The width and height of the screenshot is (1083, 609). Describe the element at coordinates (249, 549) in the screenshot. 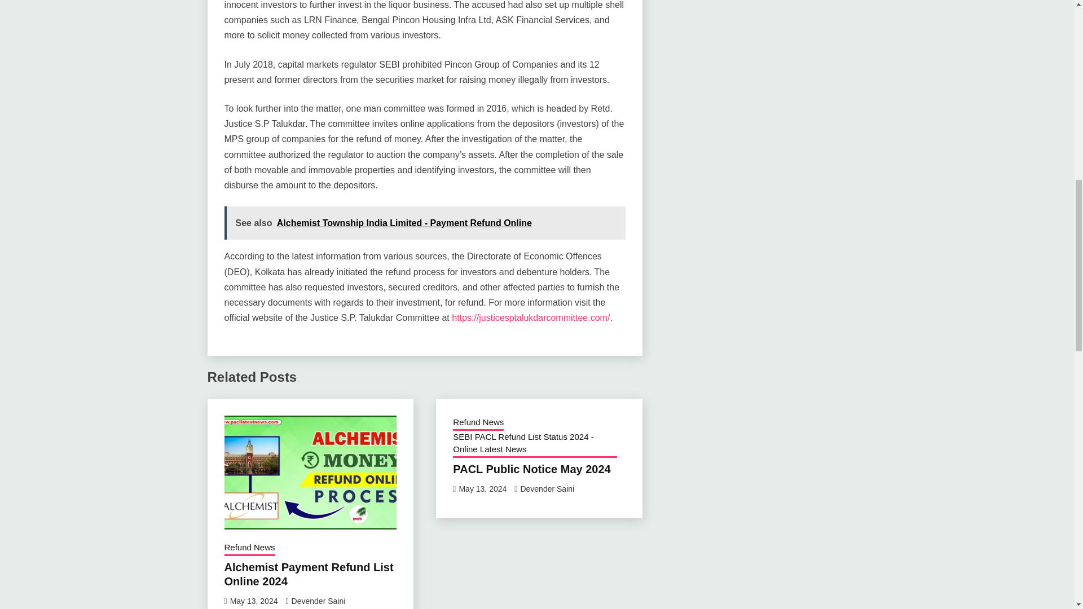

I see `Refund News` at that location.